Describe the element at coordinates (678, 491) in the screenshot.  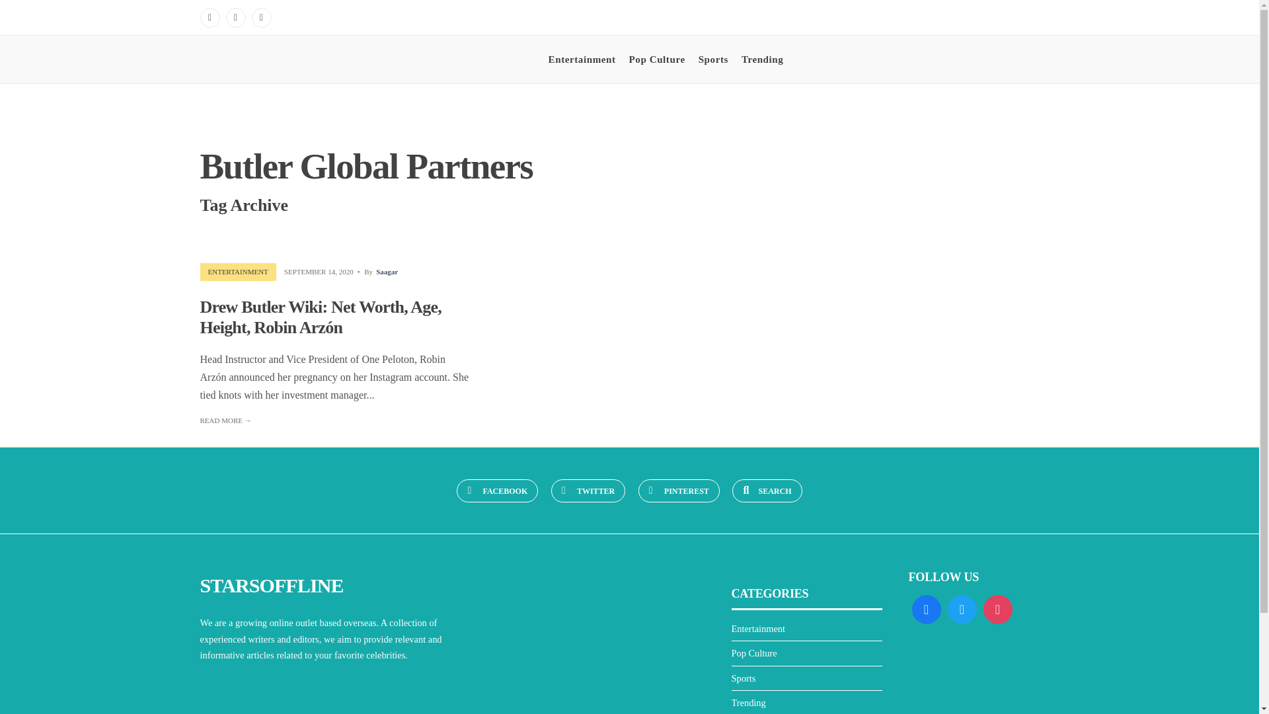
I see `PINTEREST` at that location.